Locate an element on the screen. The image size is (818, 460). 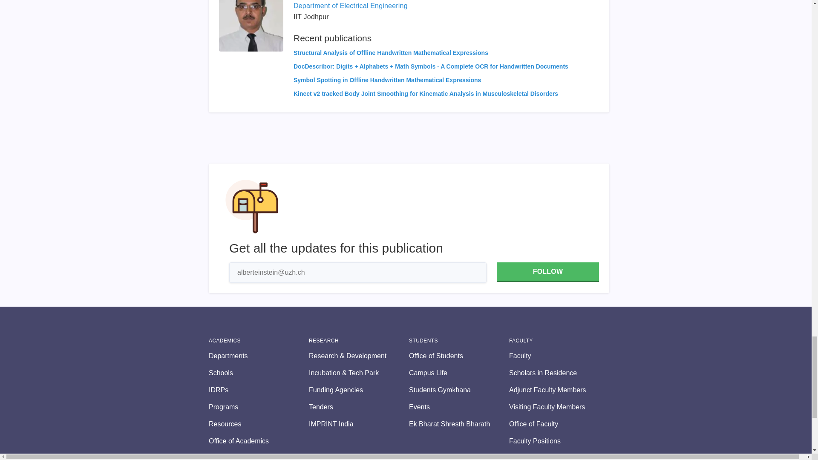
Departments is located at coordinates (259, 356).